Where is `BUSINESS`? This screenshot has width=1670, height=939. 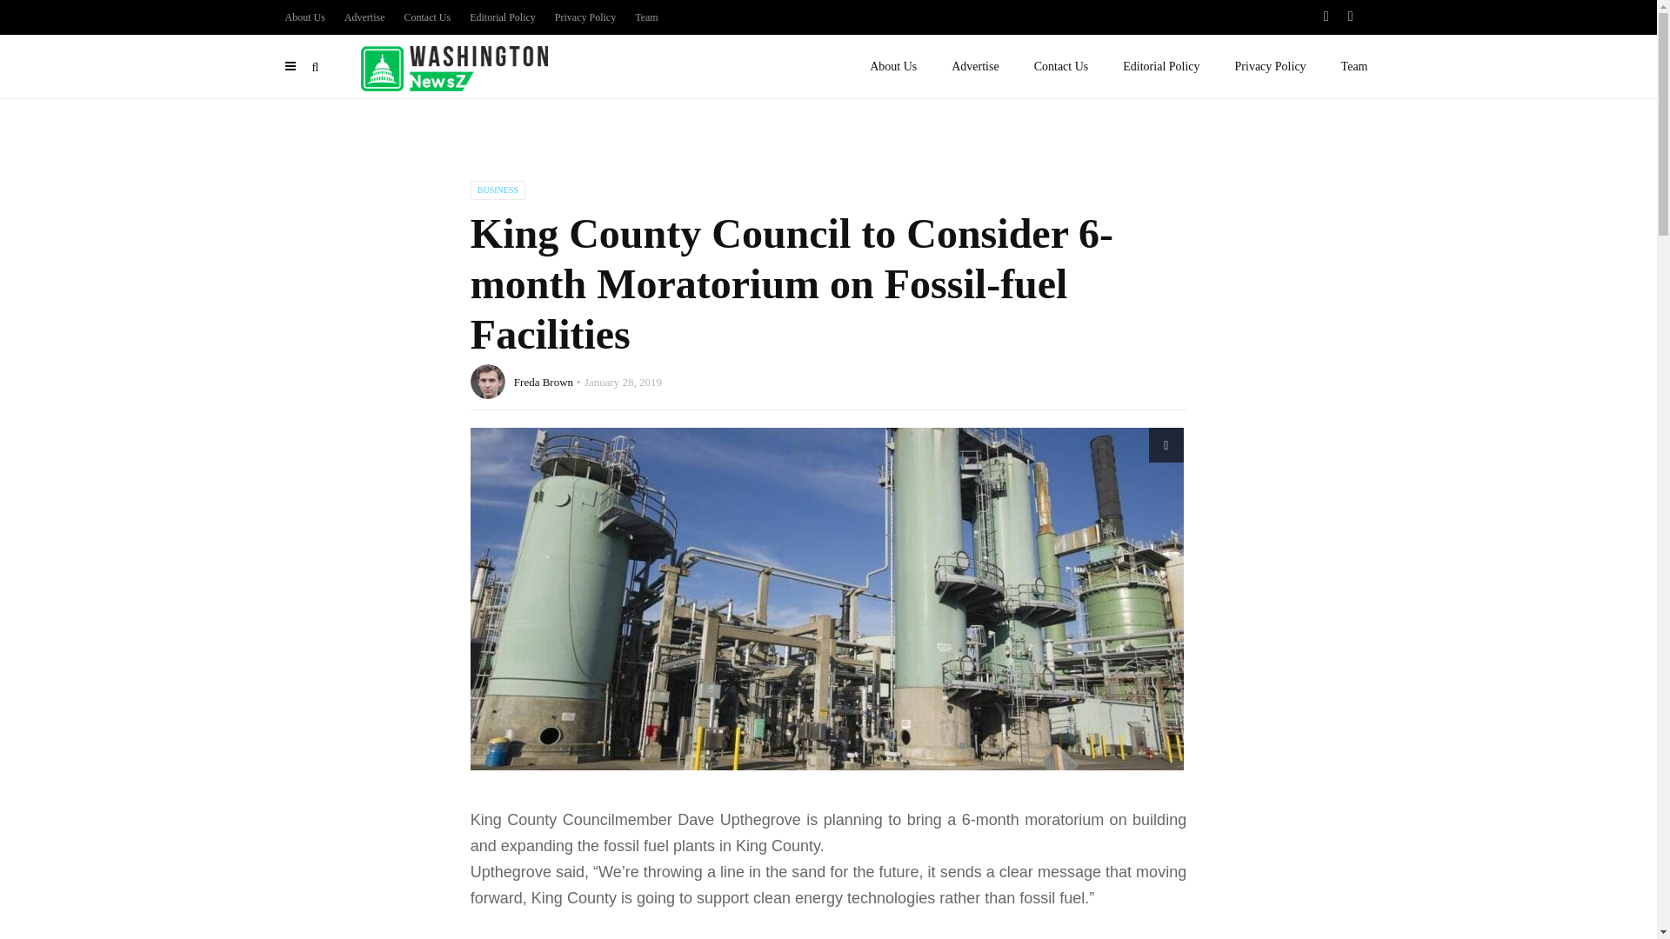
BUSINESS is located at coordinates (498, 190).